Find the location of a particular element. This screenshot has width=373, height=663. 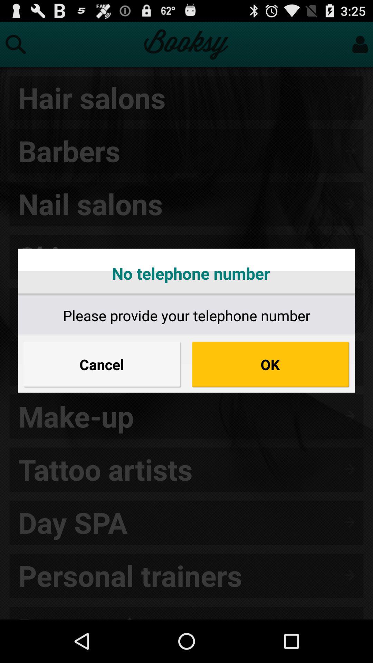

scroll to the cancel icon is located at coordinates (102, 364).